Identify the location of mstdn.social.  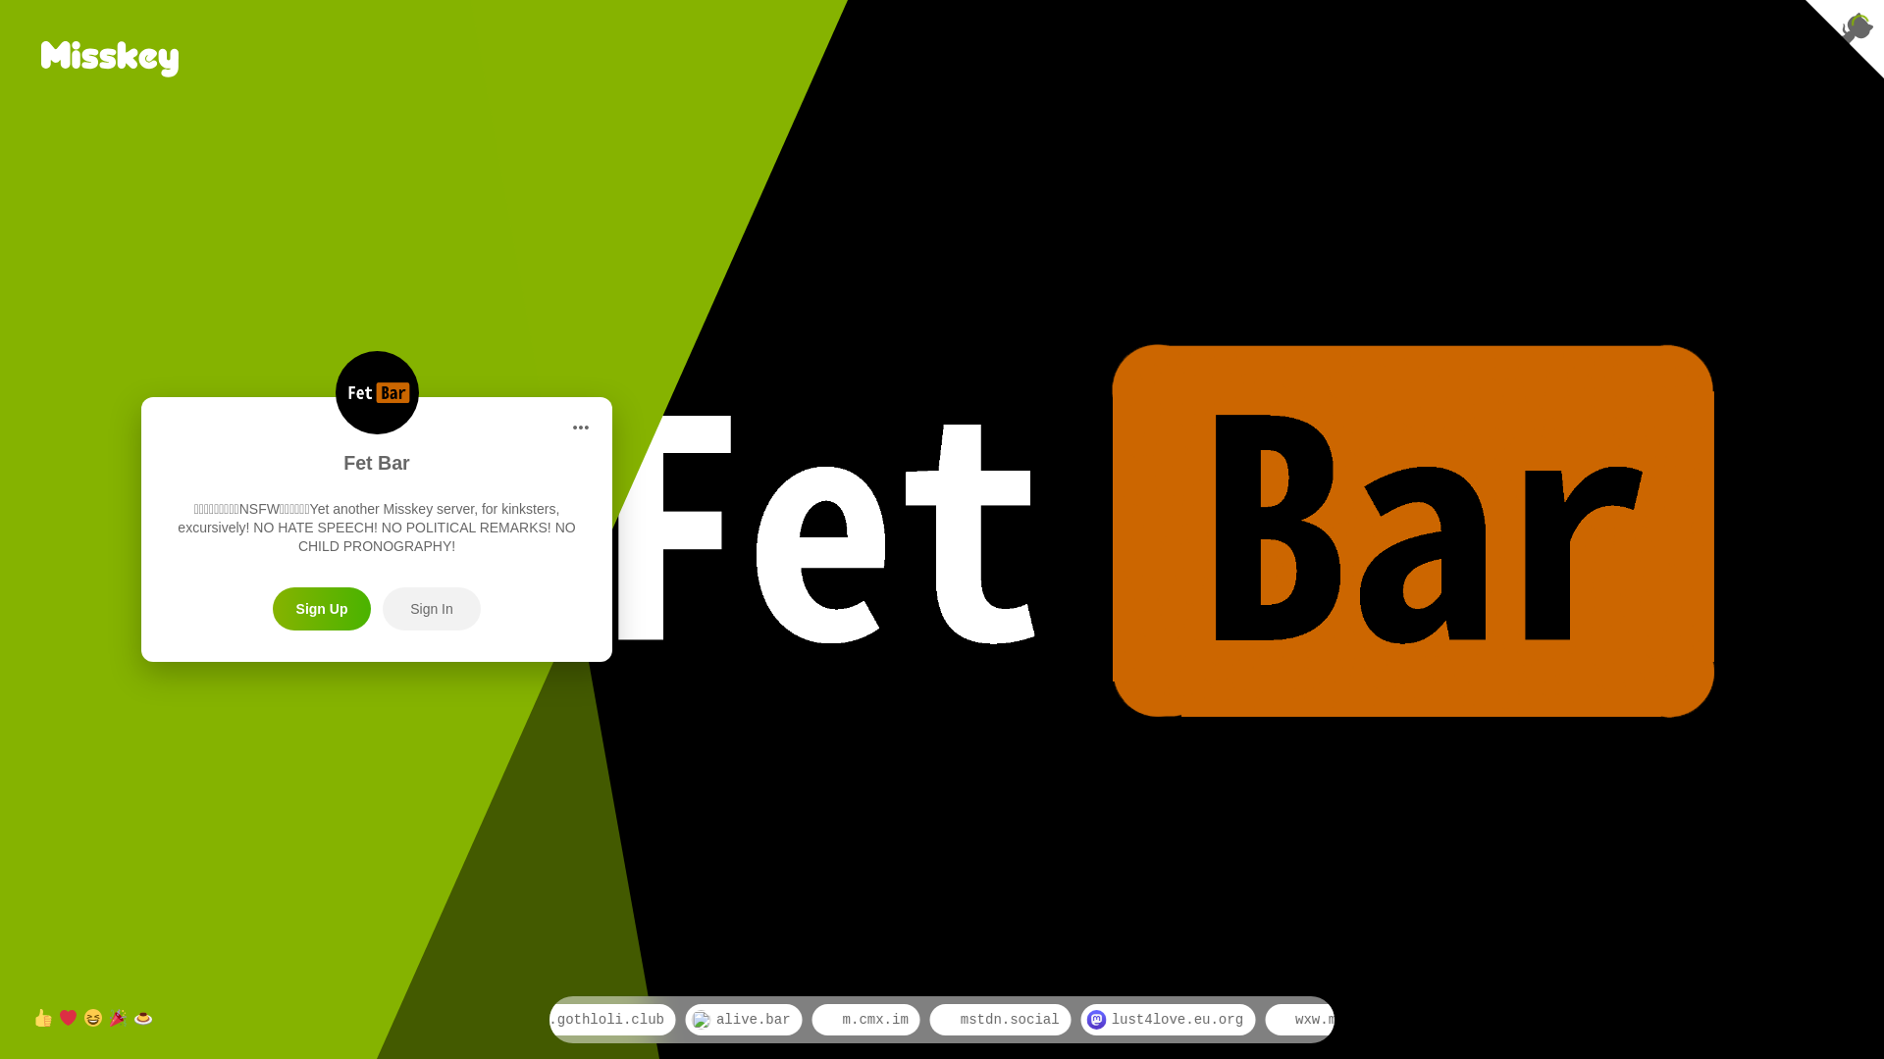
(1113, 1020).